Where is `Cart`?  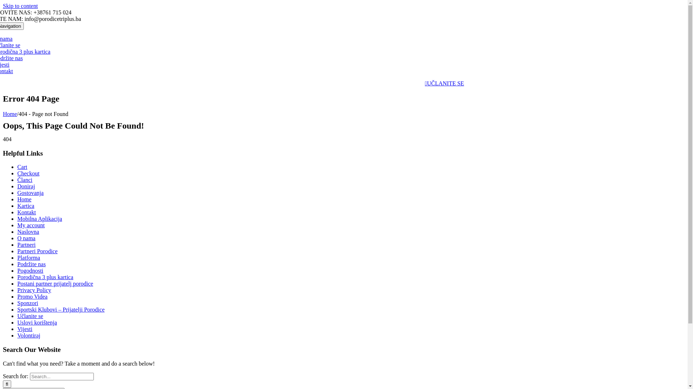 Cart is located at coordinates (22, 167).